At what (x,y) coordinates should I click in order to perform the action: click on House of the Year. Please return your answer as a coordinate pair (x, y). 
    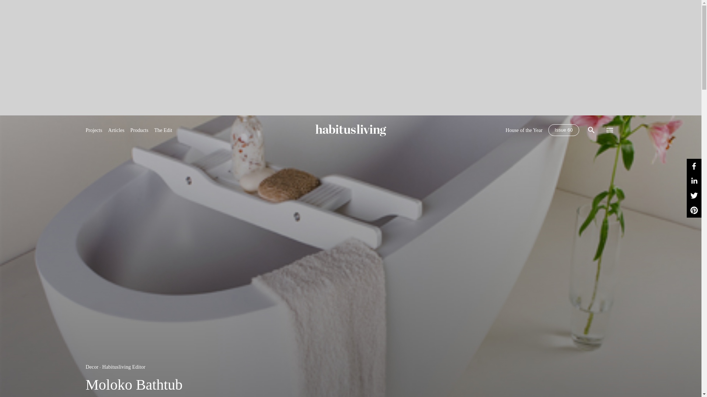
    Looking at the image, I should click on (524, 130).